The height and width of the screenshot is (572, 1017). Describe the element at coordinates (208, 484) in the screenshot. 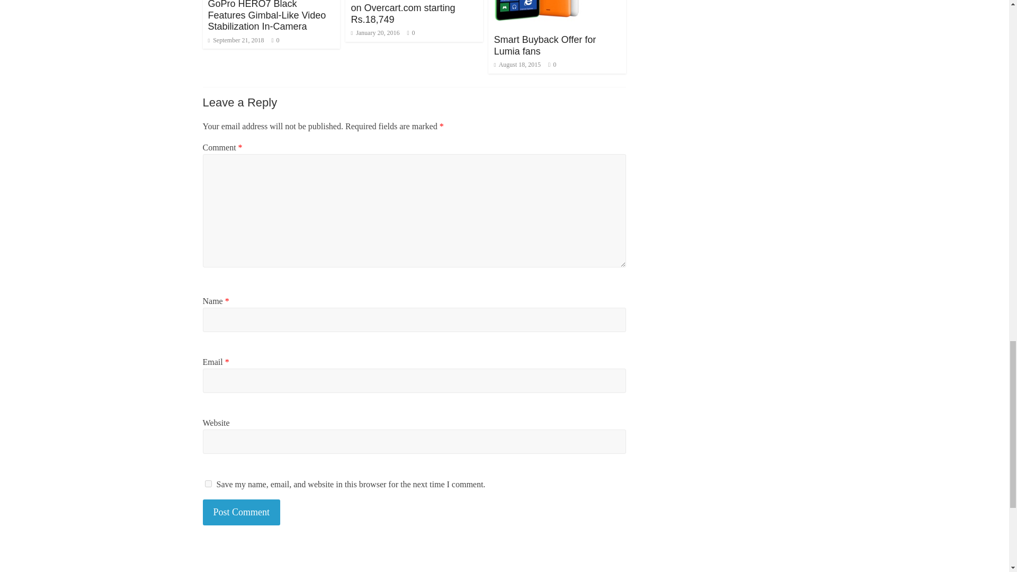

I see `yes` at that location.